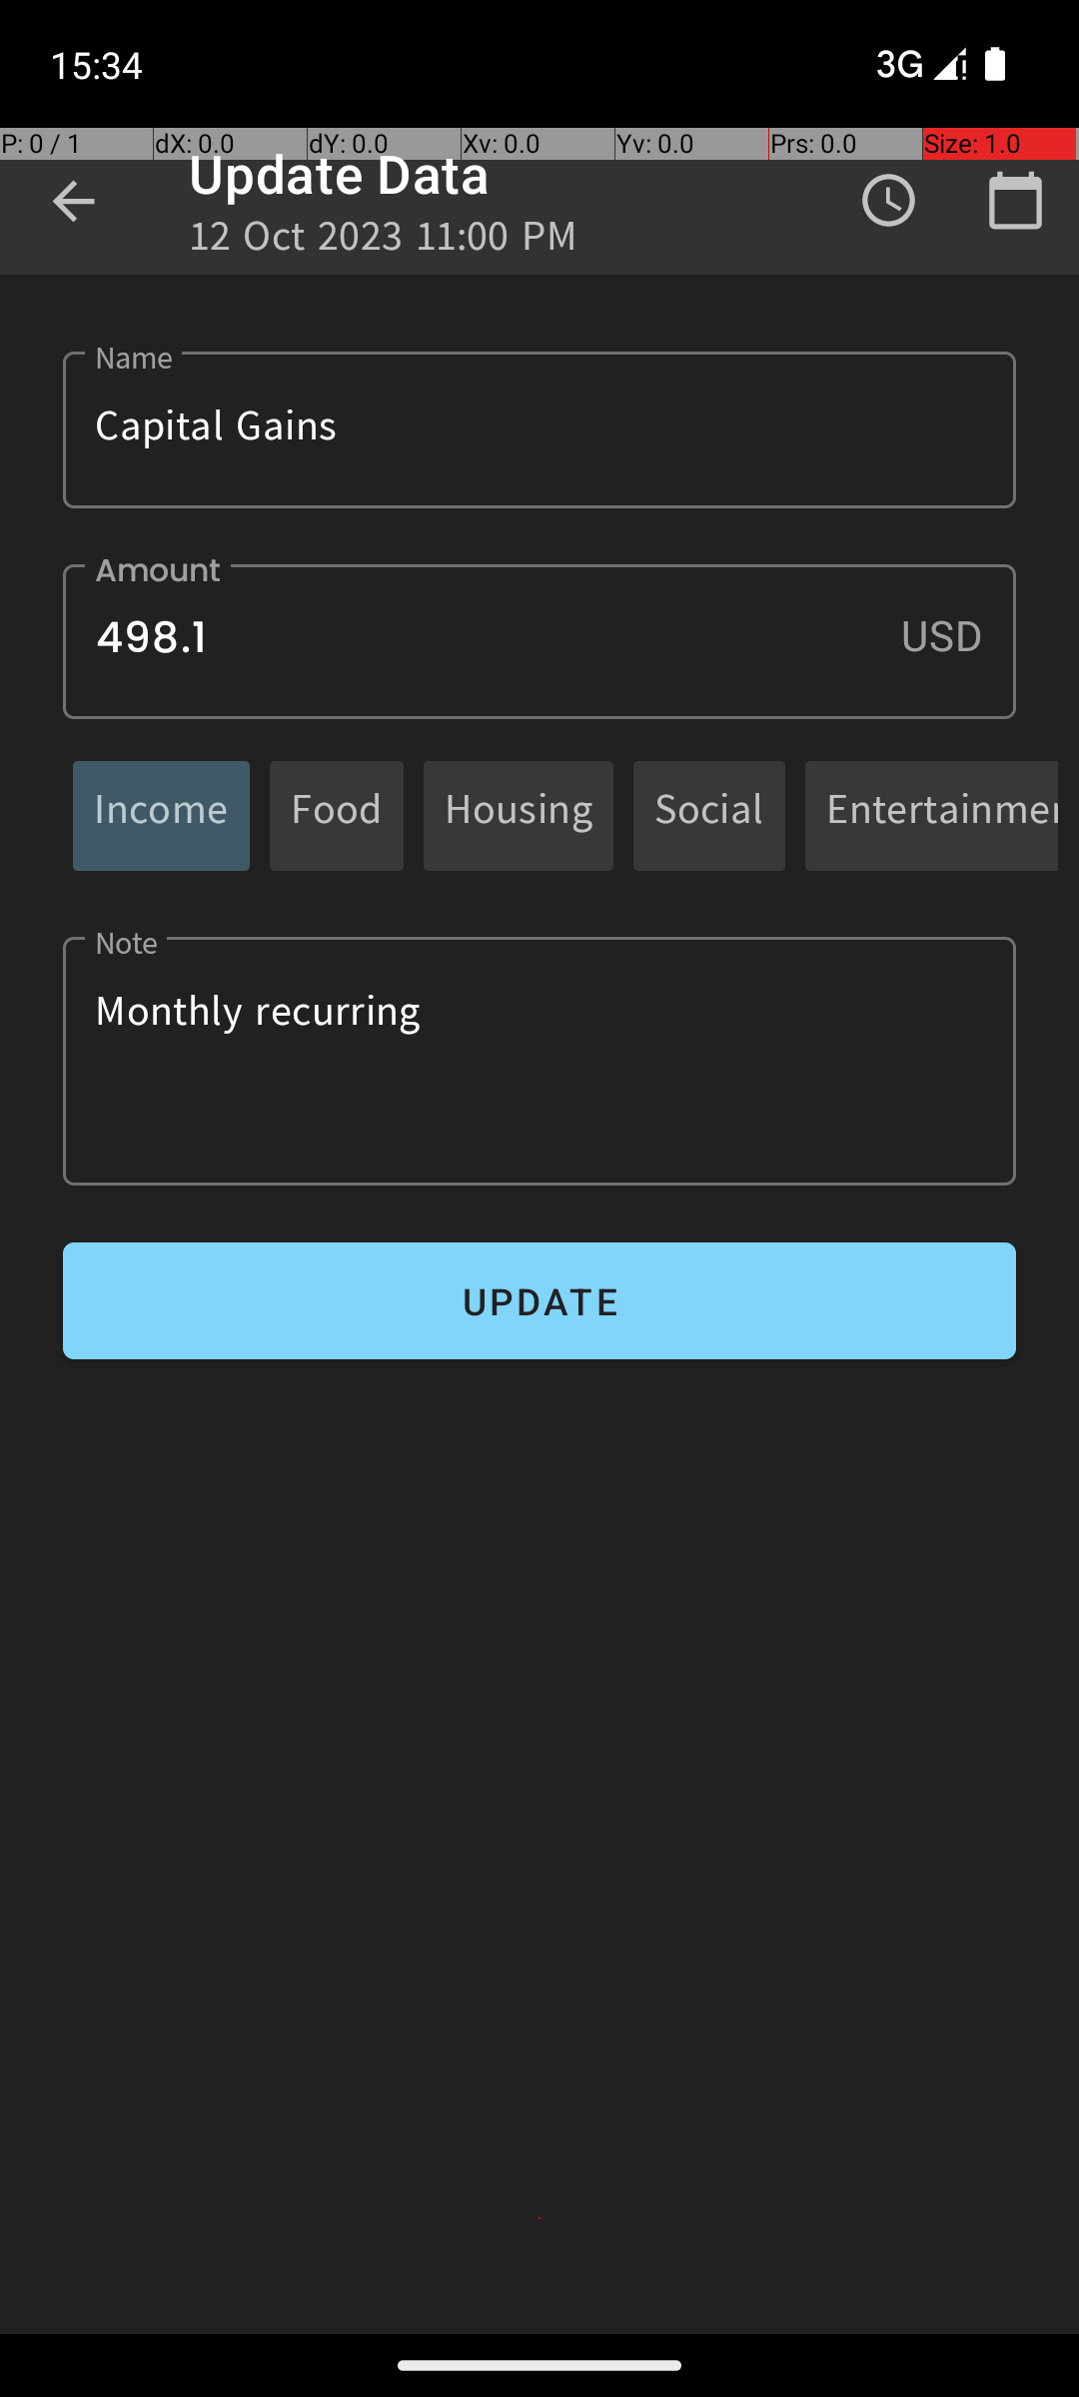 This screenshot has width=1079, height=2397. I want to click on Entertainment, so click(942, 815).